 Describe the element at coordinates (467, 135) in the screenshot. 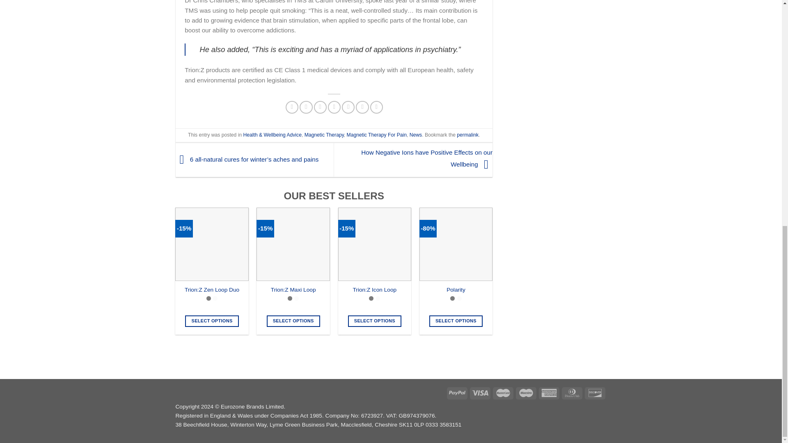

I see `Permalink to Magnetic Therapy in Medical studies` at that location.